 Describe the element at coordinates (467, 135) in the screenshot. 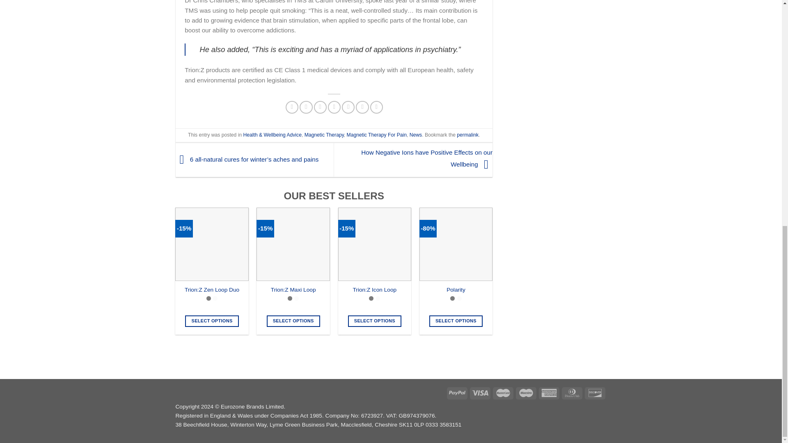

I see `Permalink to Magnetic Therapy in Medical studies` at that location.